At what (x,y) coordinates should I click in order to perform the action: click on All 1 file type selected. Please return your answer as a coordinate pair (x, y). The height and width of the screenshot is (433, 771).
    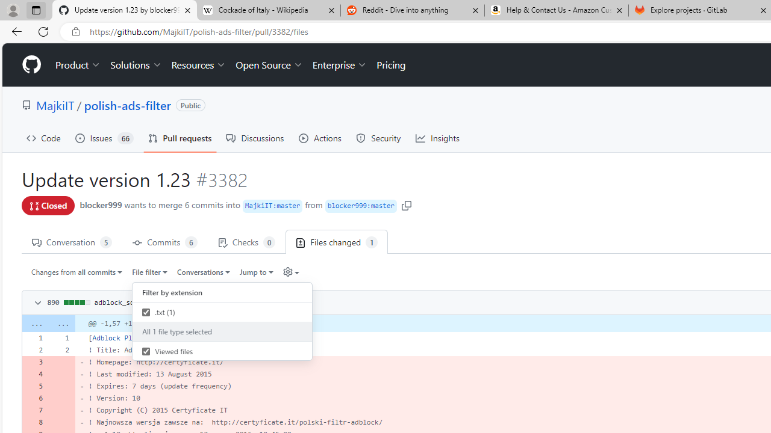
    Looking at the image, I should click on (222, 331).